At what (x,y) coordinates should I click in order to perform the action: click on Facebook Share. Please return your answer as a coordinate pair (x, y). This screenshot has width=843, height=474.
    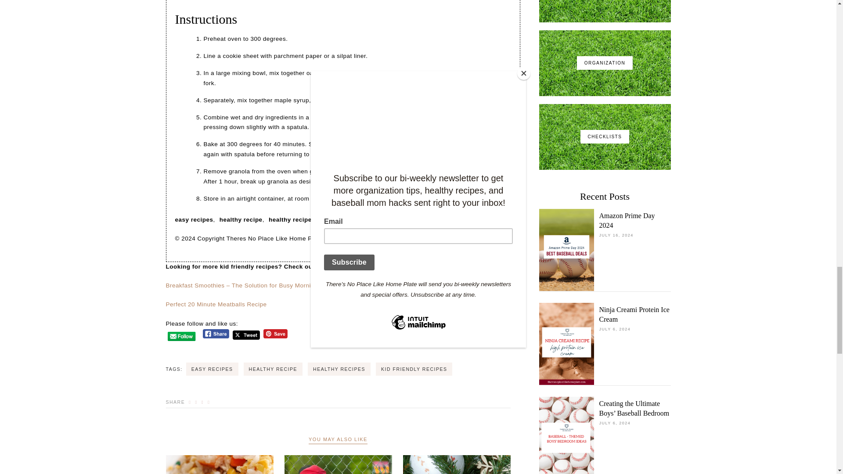
    Looking at the image, I should click on (216, 334).